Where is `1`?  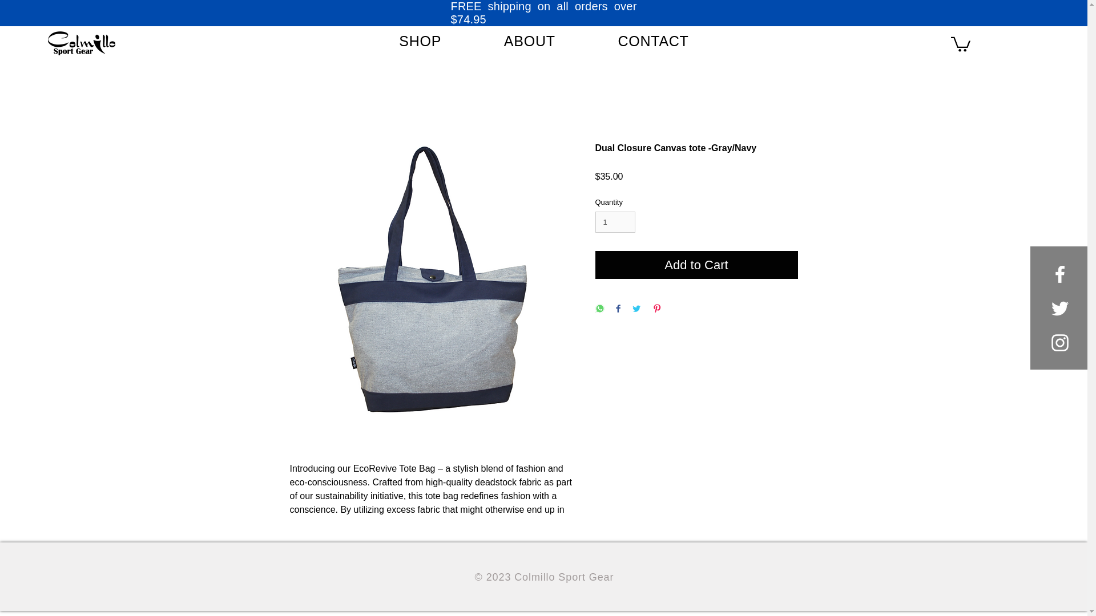 1 is located at coordinates (615, 222).